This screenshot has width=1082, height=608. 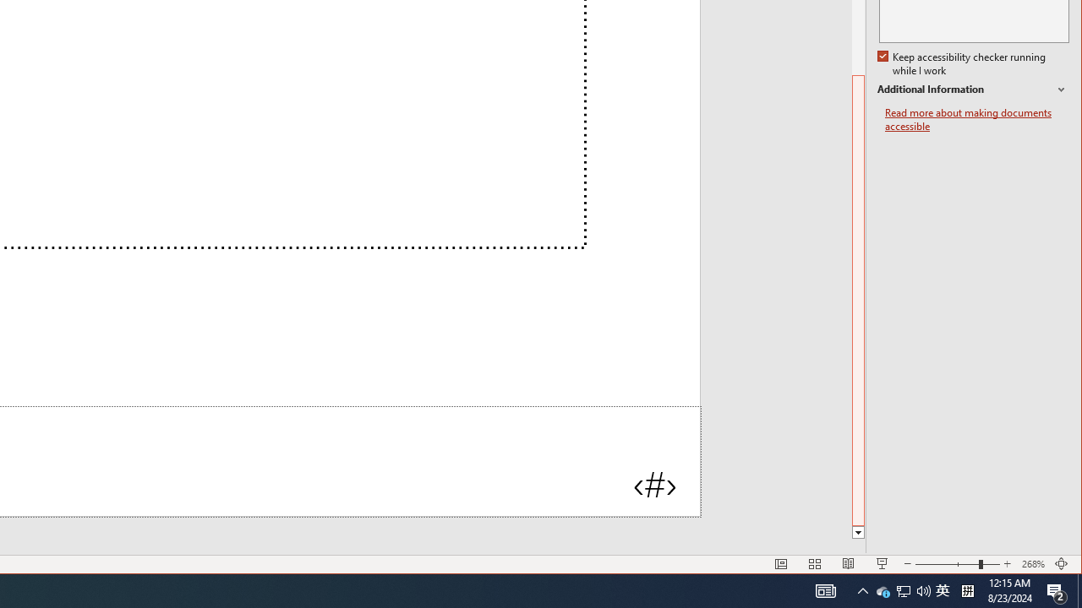 What do you see at coordinates (947, 564) in the screenshot?
I see `Zoom Out` at bounding box center [947, 564].